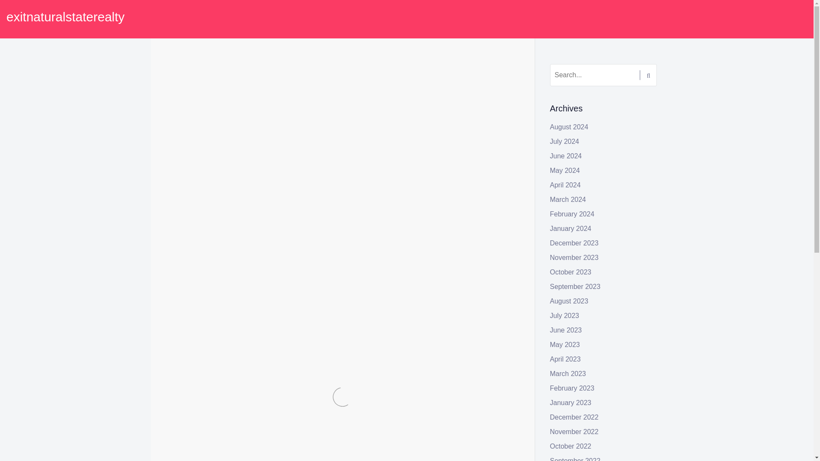 The width and height of the screenshot is (820, 461). Describe the element at coordinates (566, 330) in the screenshot. I see `June 2023` at that location.